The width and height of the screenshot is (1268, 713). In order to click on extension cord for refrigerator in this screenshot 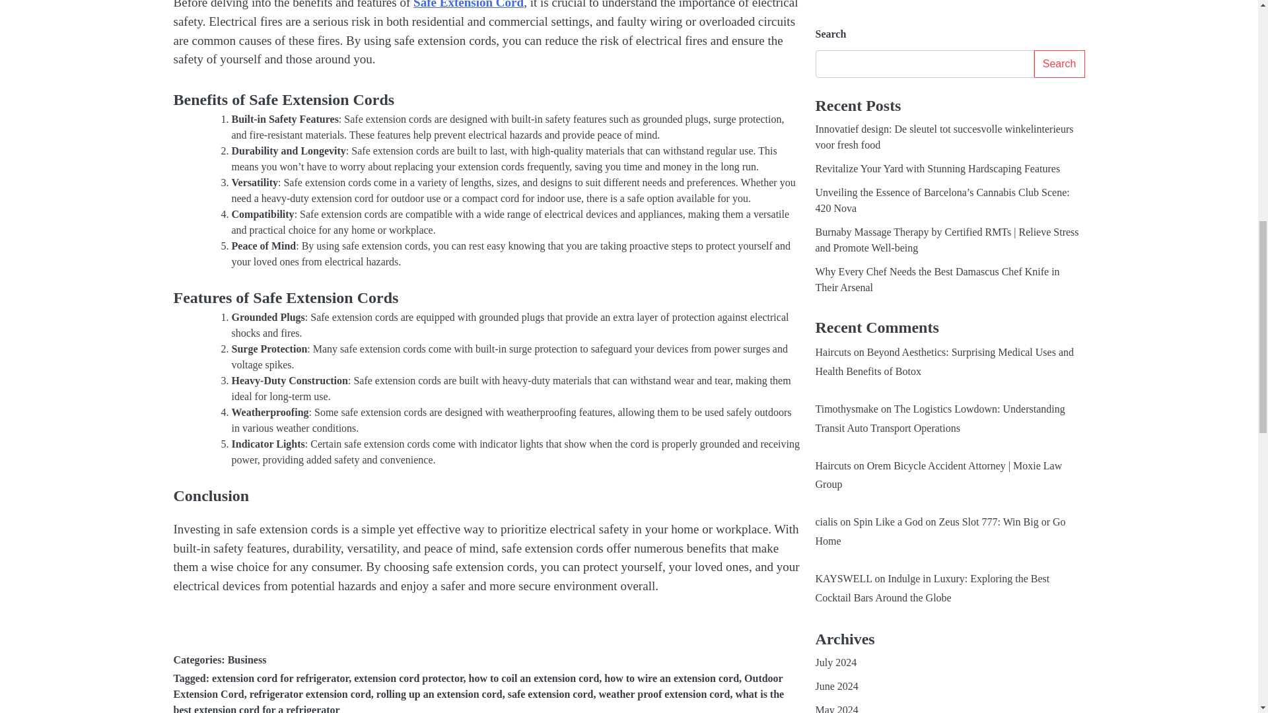, I will do `click(280, 678)`.